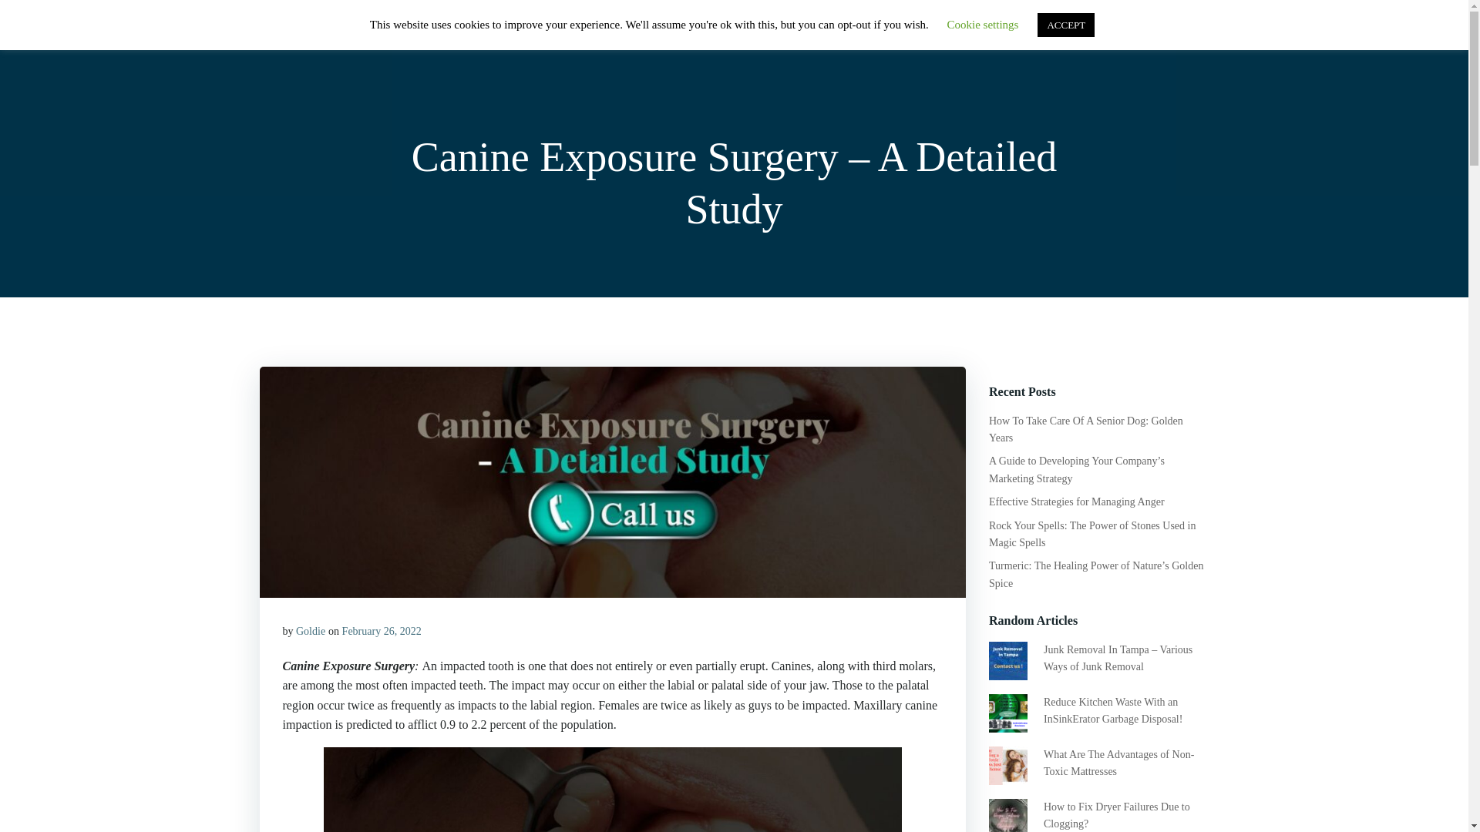 The width and height of the screenshot is (1480, 832). Describe the element at coordinates (1091, 534) in the screenshot. I see `Rock Your Spells: The Power of Stones Used in Magic Spells` at that location.